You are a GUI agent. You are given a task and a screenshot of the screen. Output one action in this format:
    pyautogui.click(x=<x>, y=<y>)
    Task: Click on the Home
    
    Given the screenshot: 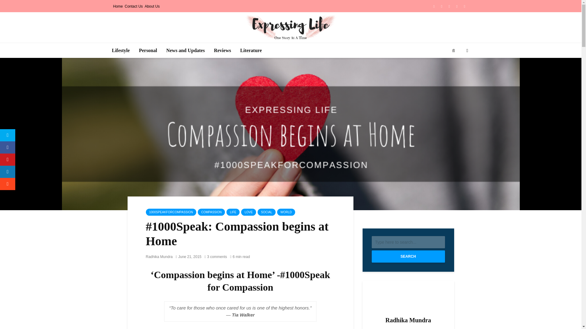 What is the action you would take?
    pyautogui.click(x=118, y=6)
    